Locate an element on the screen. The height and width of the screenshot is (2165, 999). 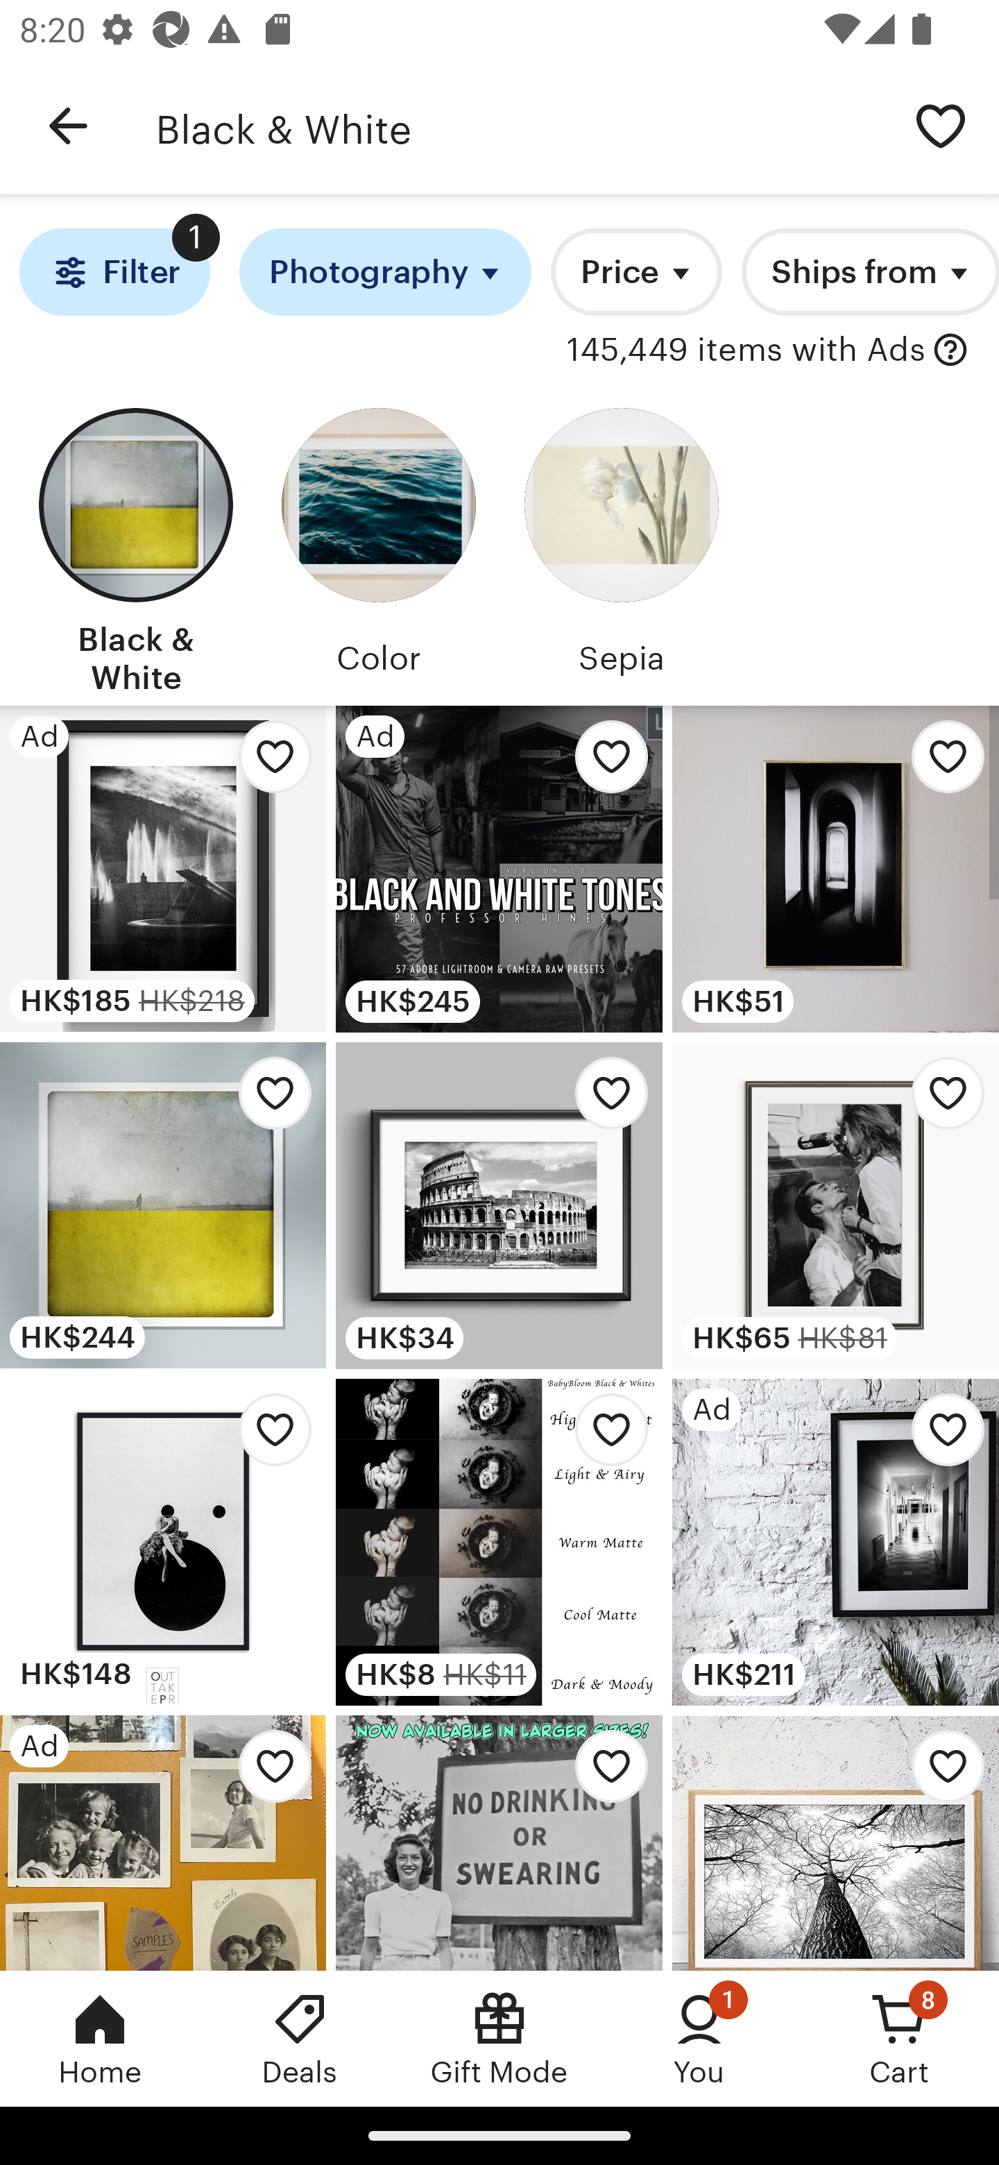
Deals is located at coordinates (300, 2038).